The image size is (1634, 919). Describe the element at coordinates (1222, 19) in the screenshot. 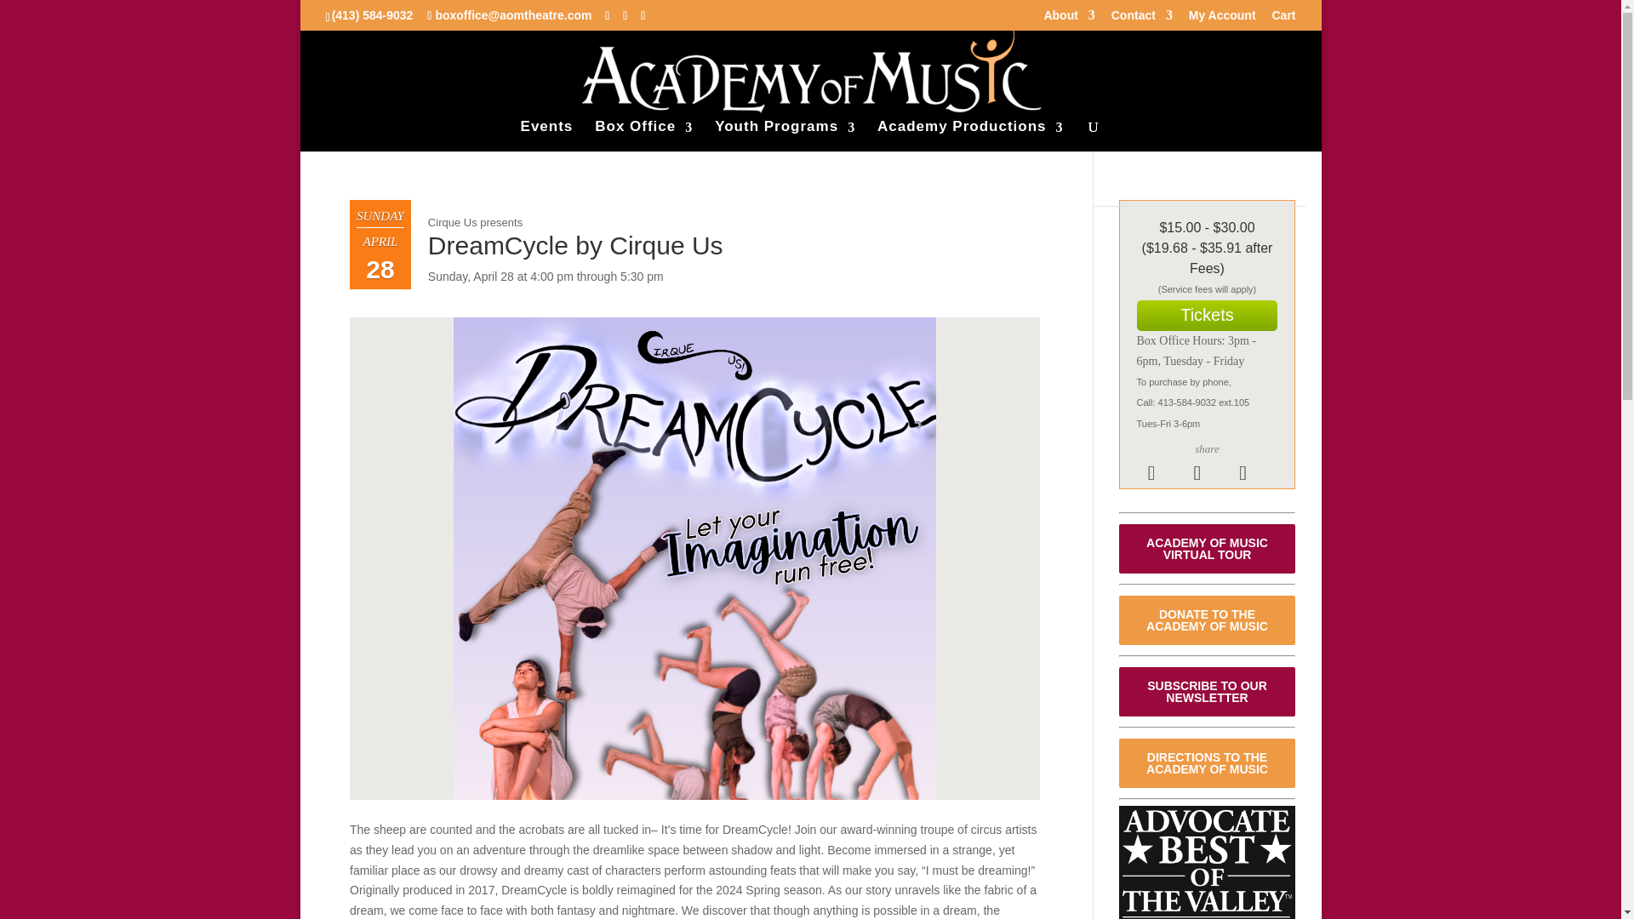

I see `My Account` at that location.